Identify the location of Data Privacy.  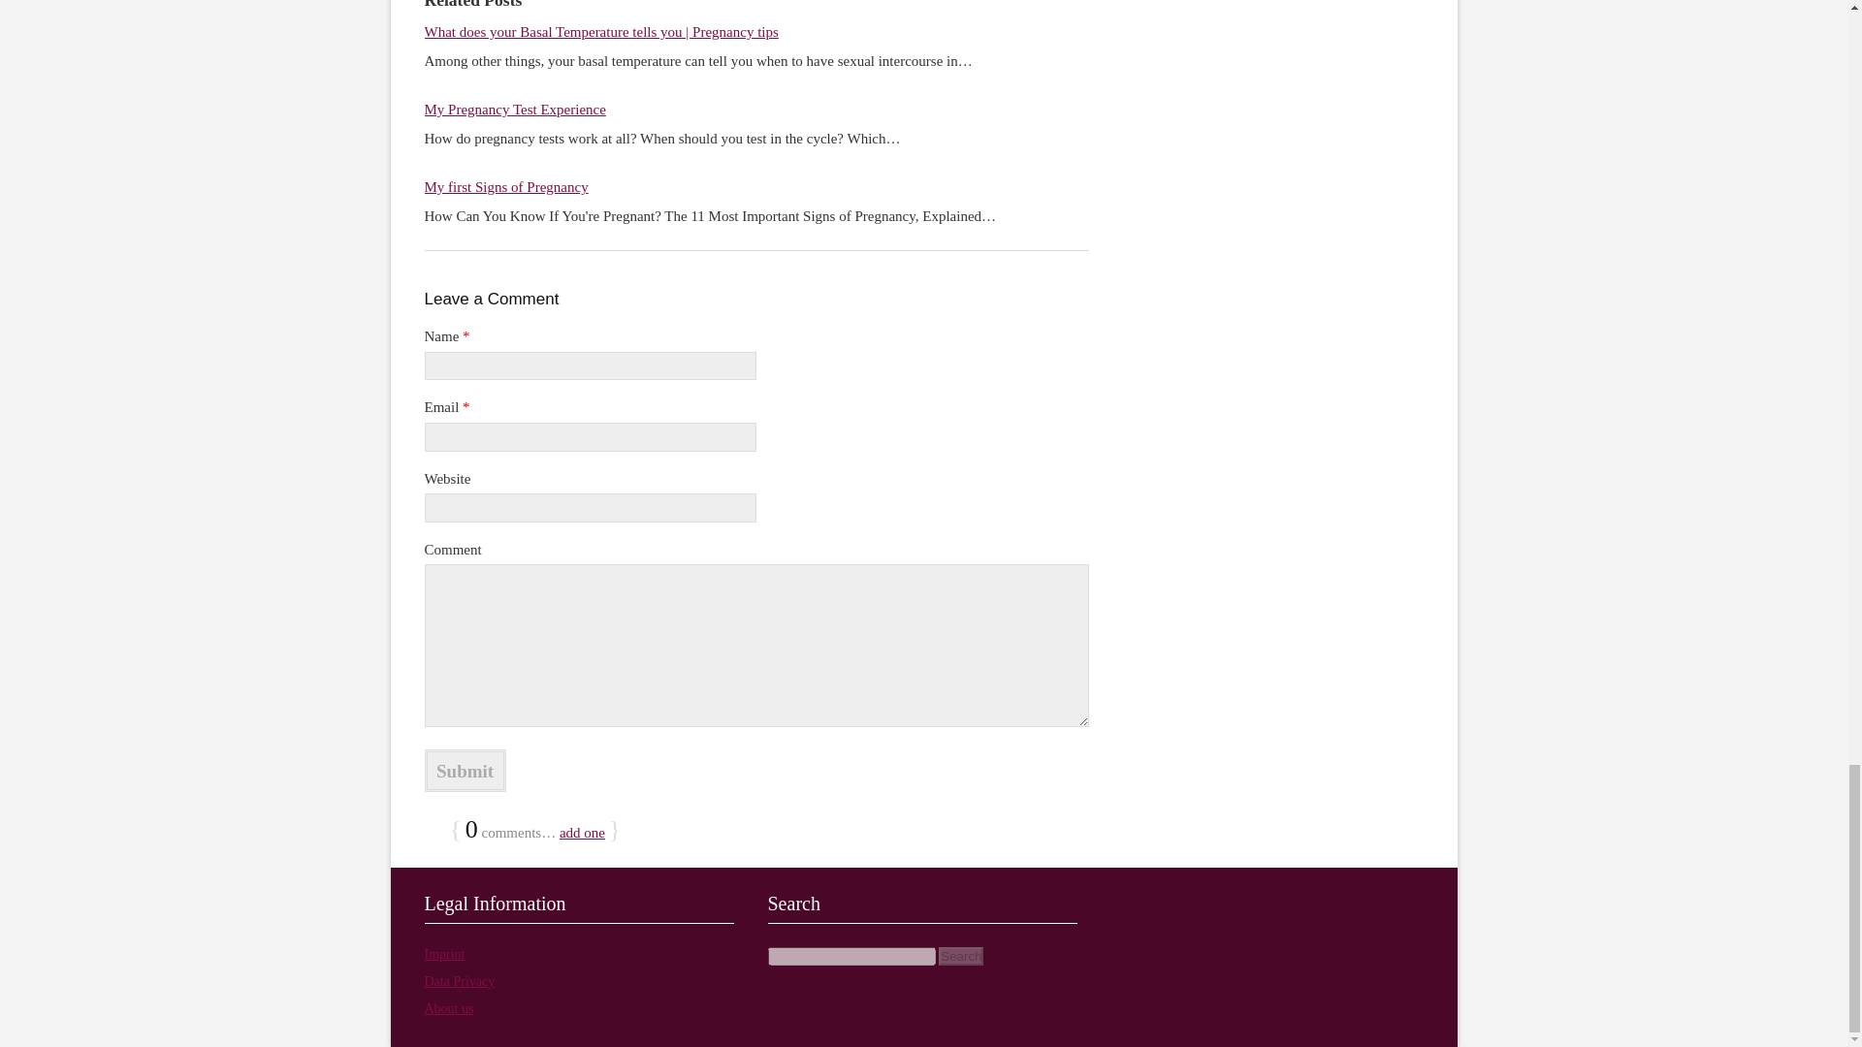
(460, 981).